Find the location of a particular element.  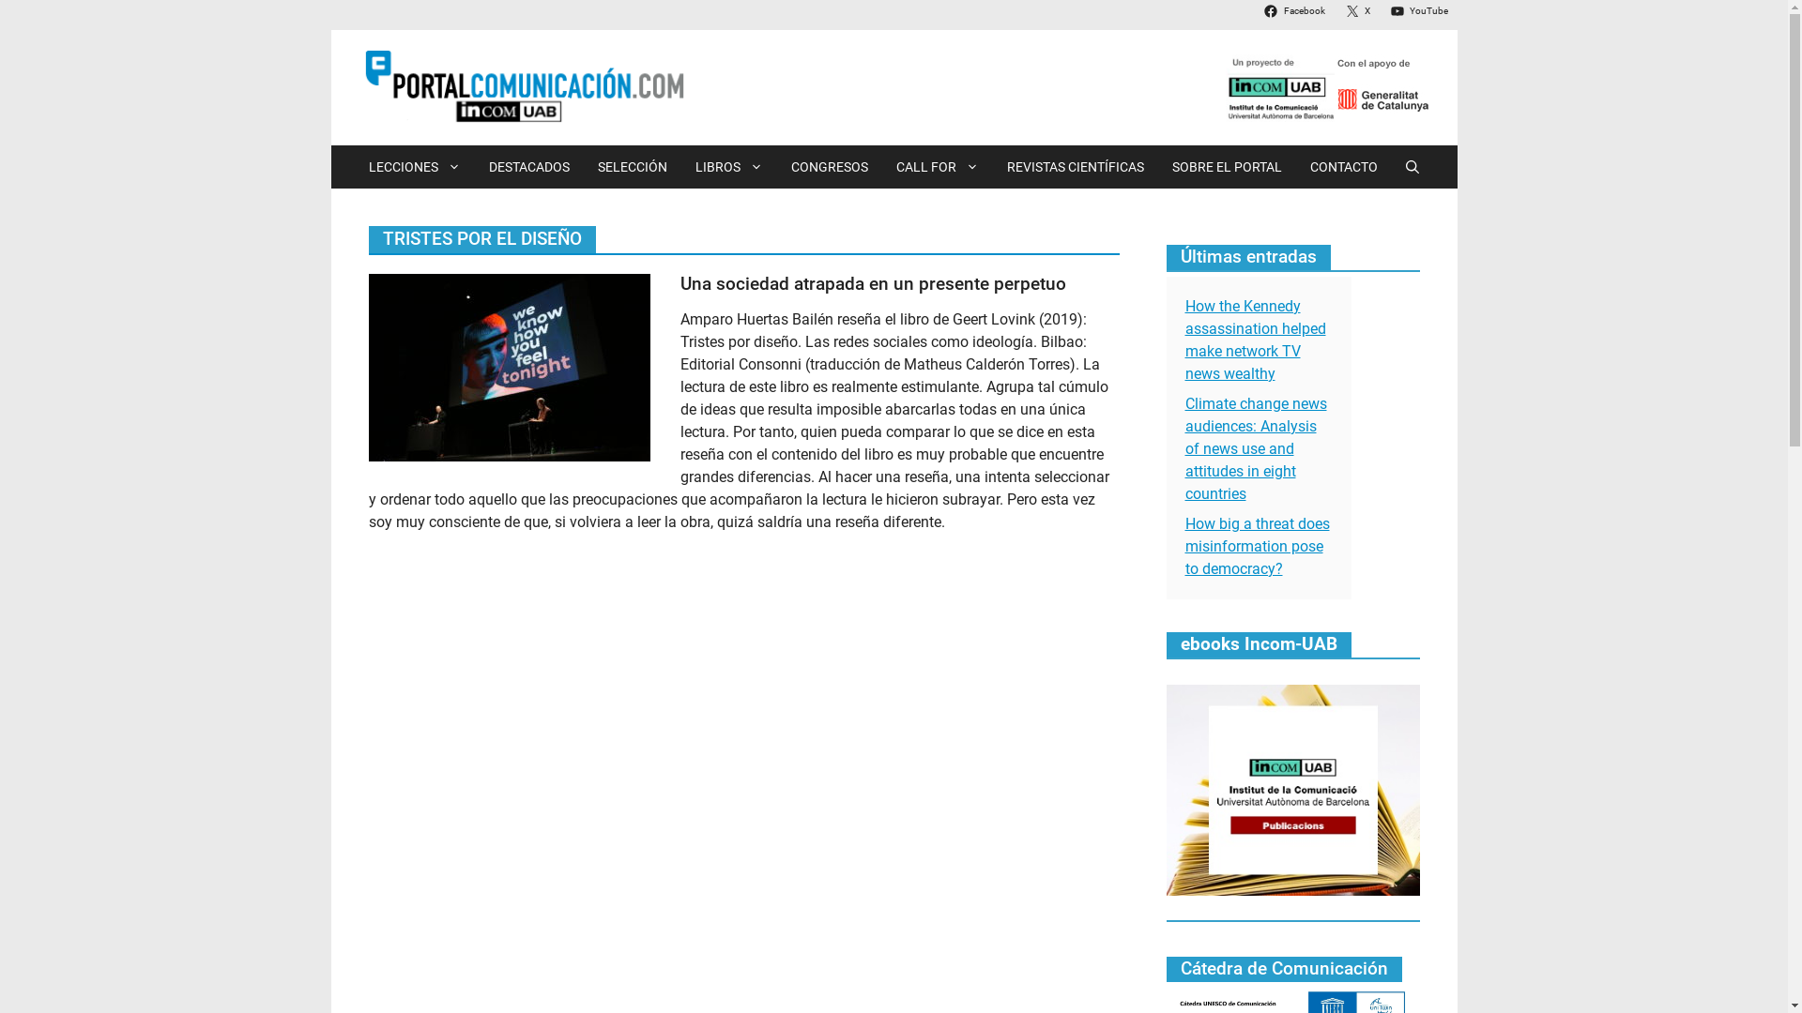

How big a threat does misinformation pose to democracy? is located at coordinates (1257, 546).